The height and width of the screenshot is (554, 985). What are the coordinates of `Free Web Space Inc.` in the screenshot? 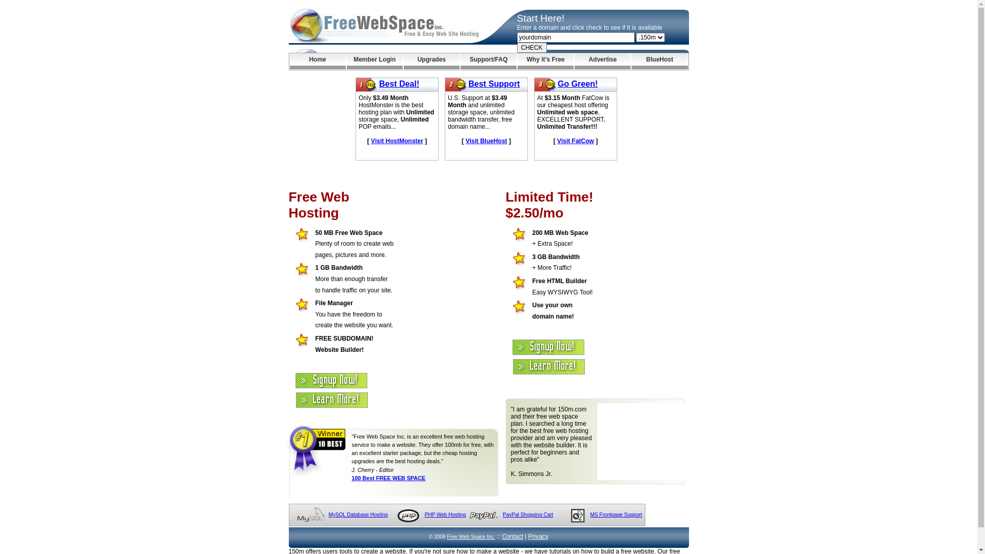 It's located at (471, 537).